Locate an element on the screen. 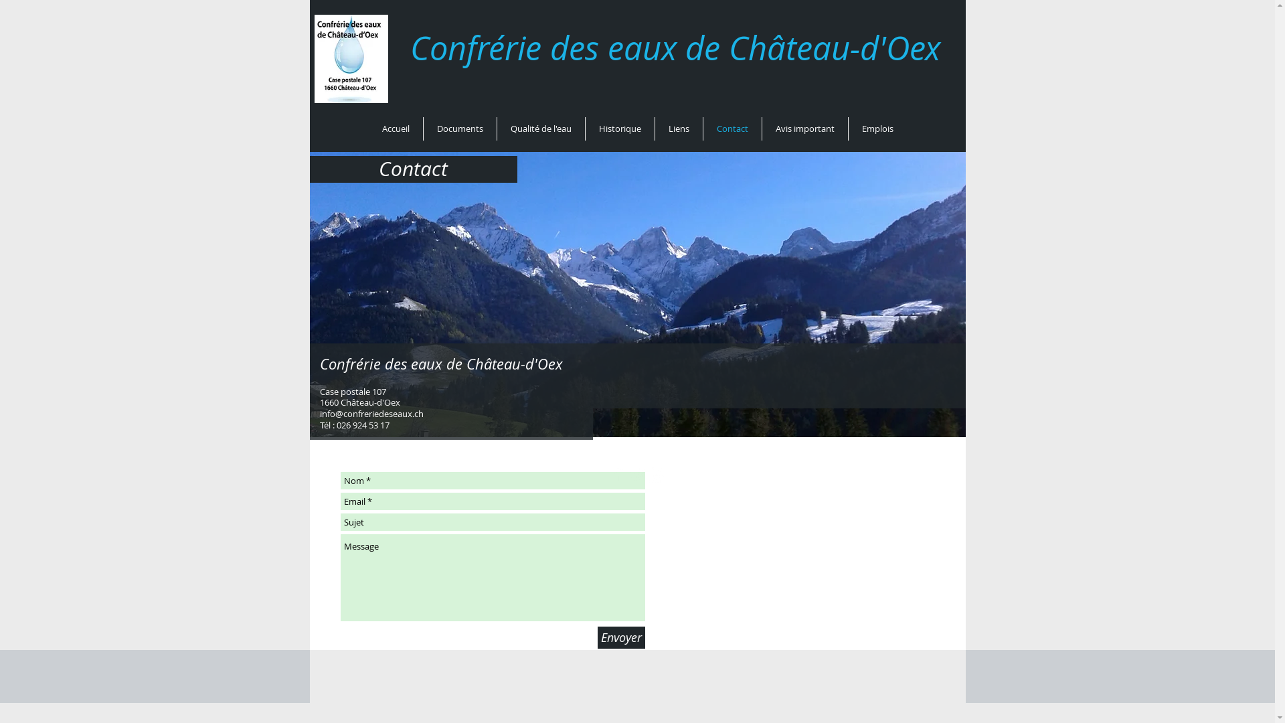  Photo-0025.jpg is located at coordinates (637, 277).